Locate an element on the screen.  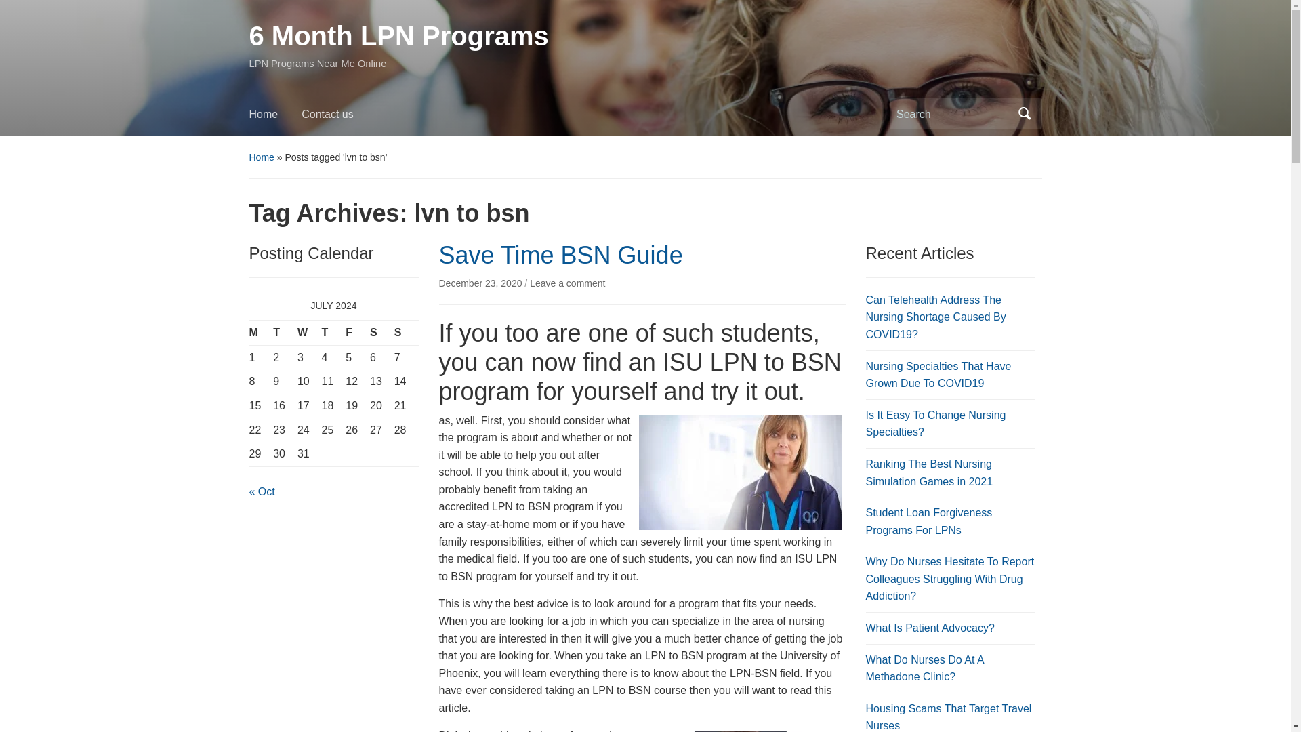
Contact us is located at coordinates (339, 118).